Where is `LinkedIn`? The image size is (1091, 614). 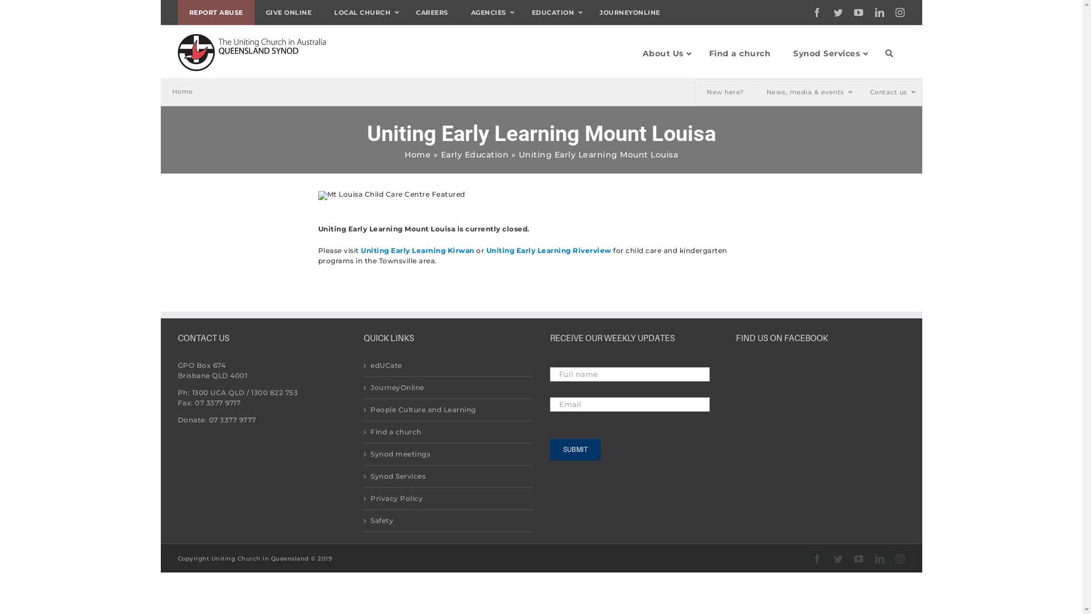
LinkedIn is located at coordinates (880, 559).